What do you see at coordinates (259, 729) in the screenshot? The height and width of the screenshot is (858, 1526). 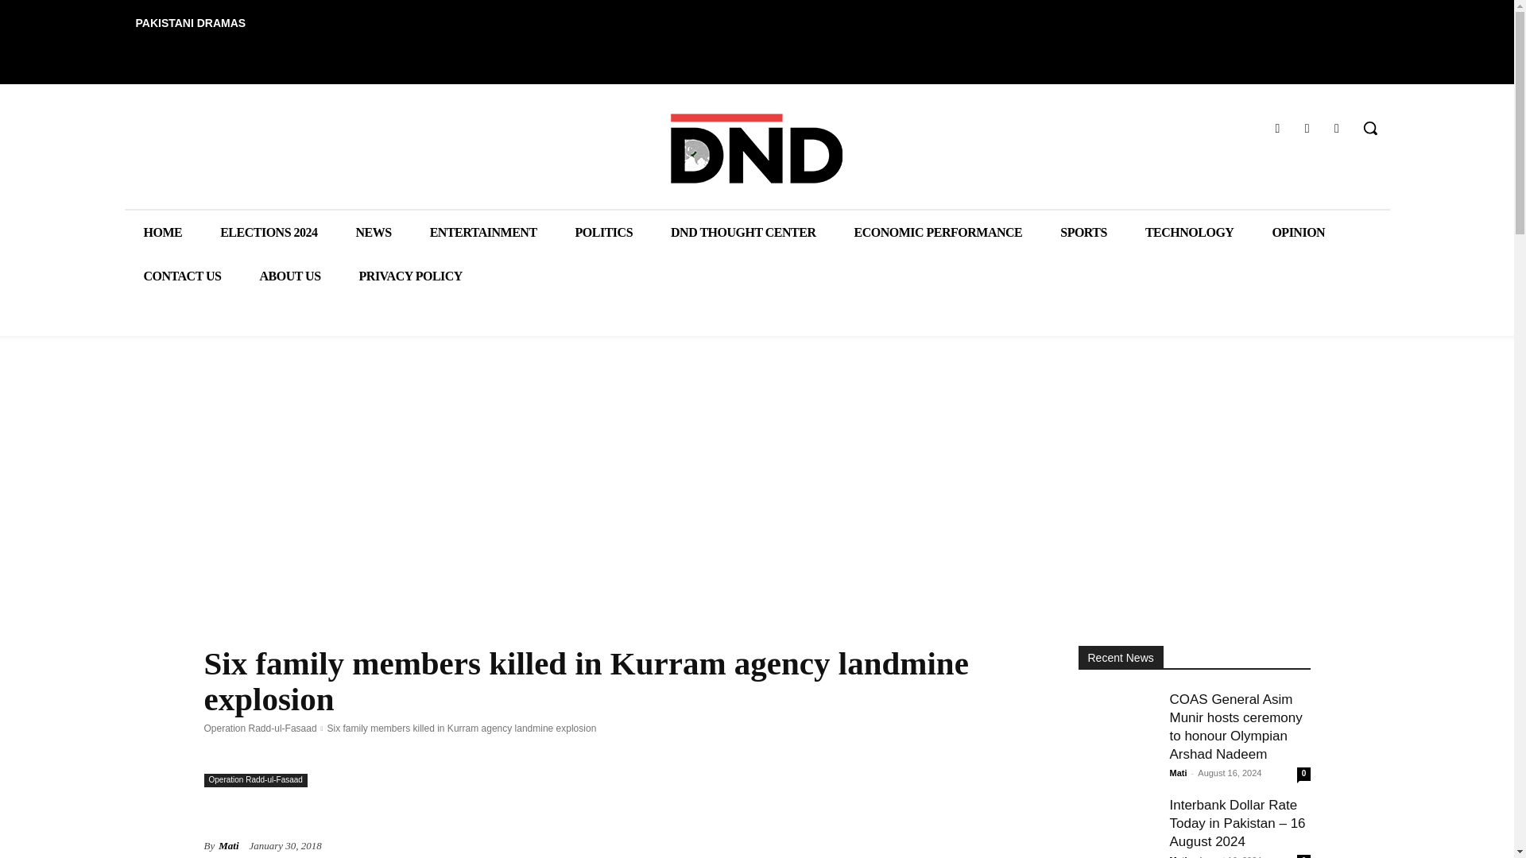 I see `View all posts in Operation Radd-ul-Fasaad` at bounding box center [259, 729].